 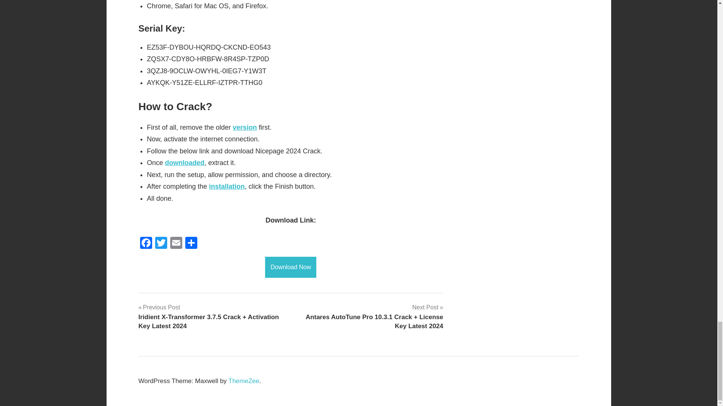 What do you see at coordinates (161, 244) in the screenshot?
I see `Twitter` at bounding box center [161, 244].